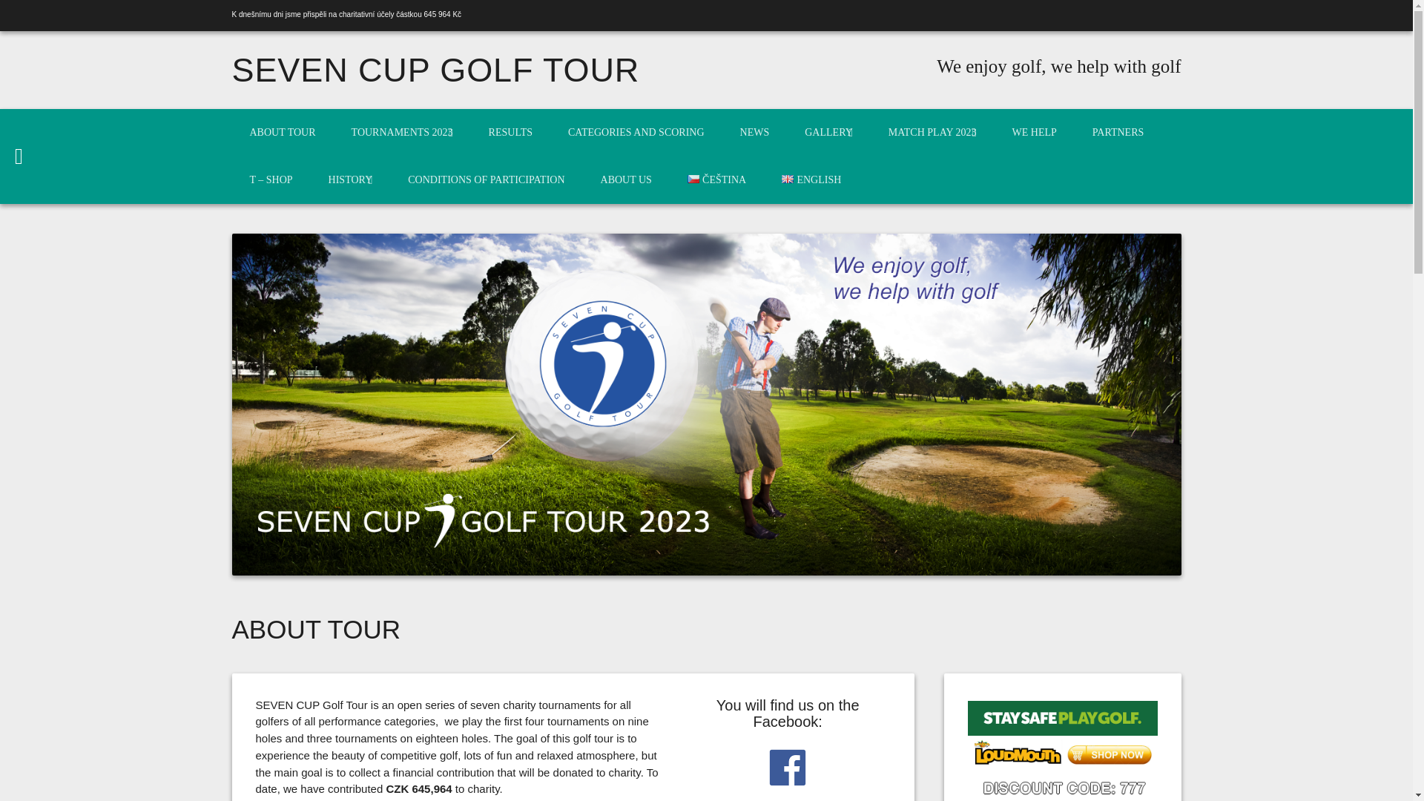  Describe the element at coordinates (636, 132) in the screenshot. I see `CATEGORIES AND SCORING` at that location.